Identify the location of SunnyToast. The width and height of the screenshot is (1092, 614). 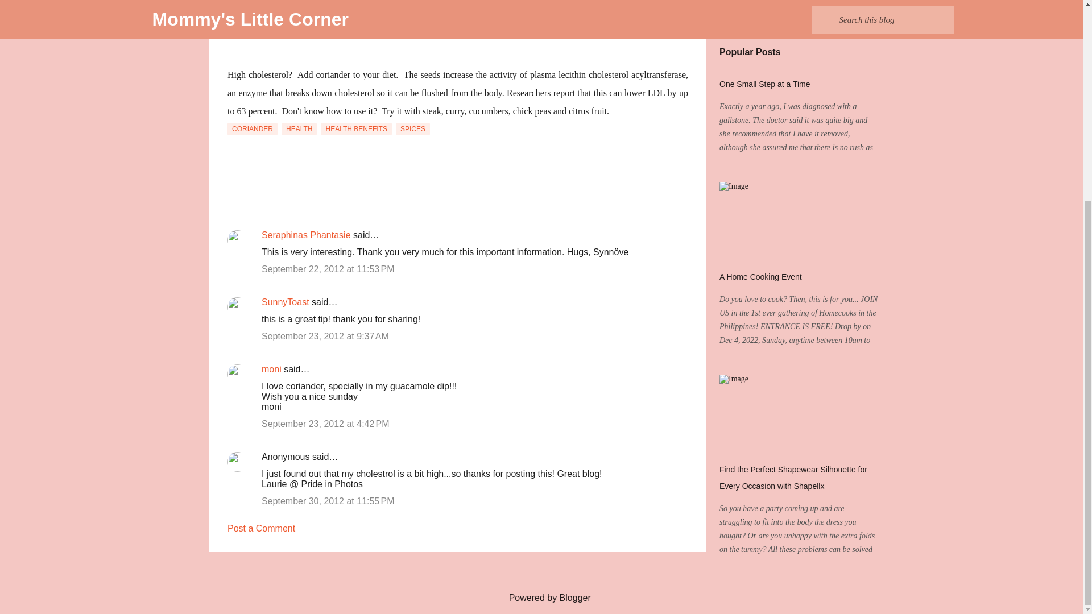
(286, 302).